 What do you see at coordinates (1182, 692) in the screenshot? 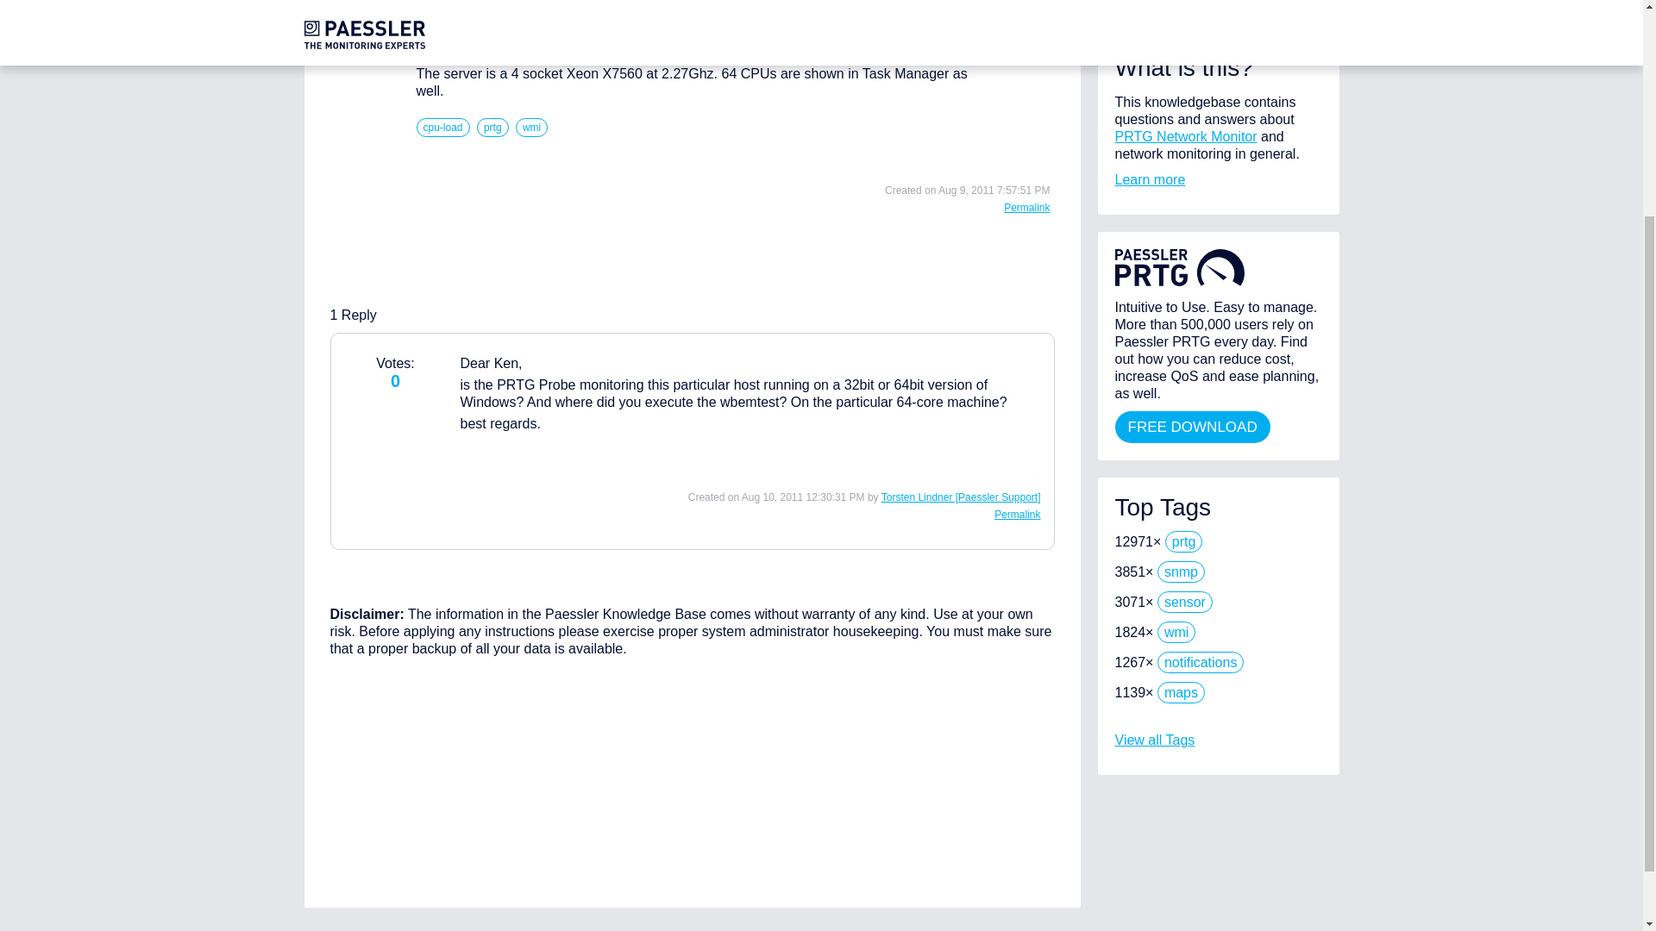
I see `maps` at bounding box center [1182, 692].